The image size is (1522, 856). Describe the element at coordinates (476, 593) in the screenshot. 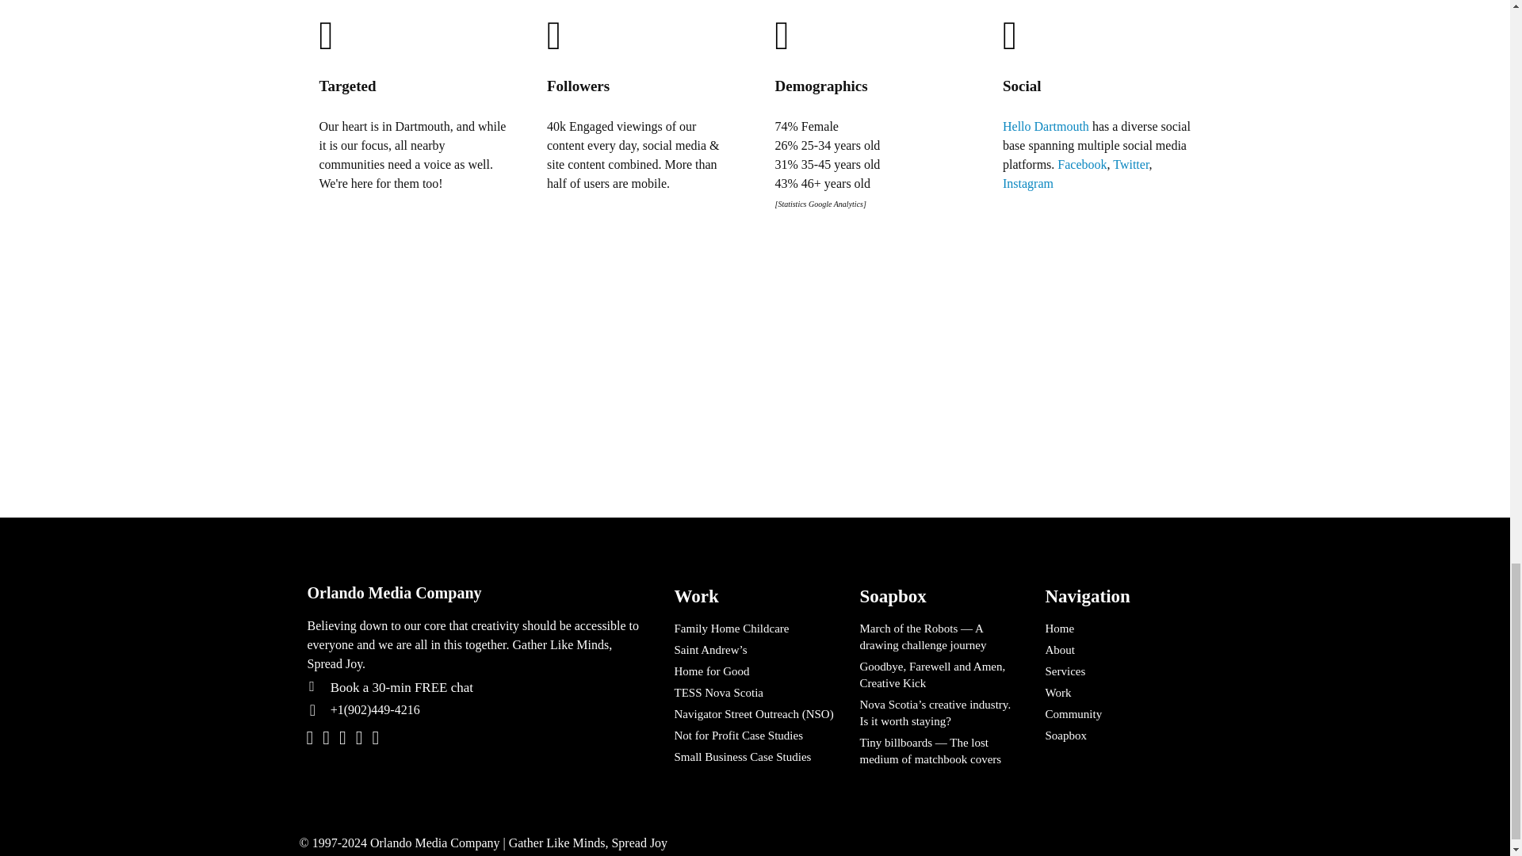

I see `Orlando Media Company` at that location.